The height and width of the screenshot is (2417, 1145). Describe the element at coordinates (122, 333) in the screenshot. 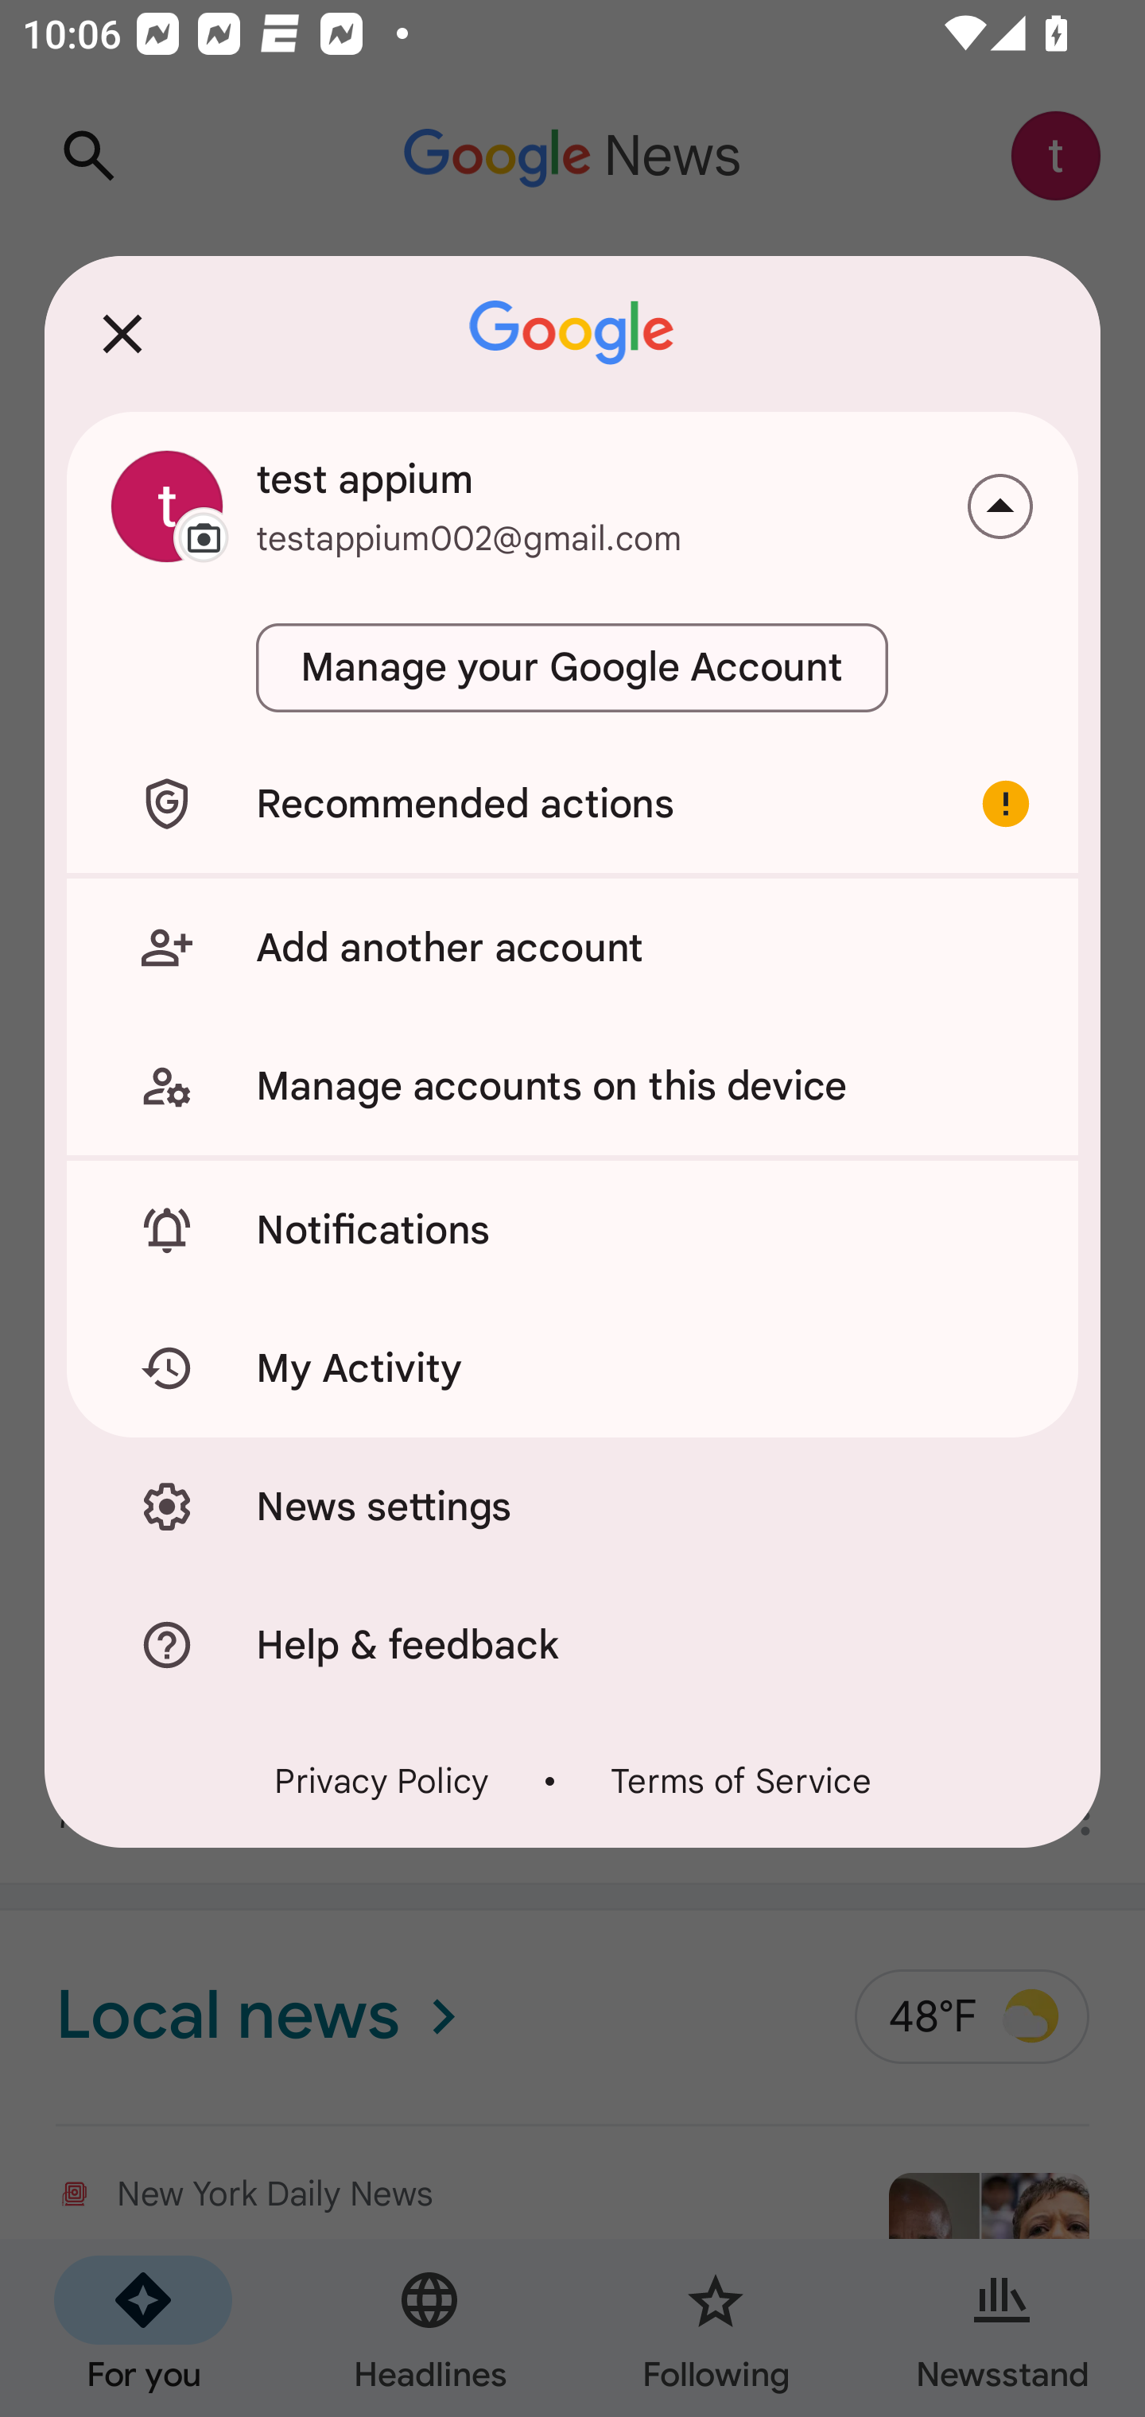

I see `Close` at that location.